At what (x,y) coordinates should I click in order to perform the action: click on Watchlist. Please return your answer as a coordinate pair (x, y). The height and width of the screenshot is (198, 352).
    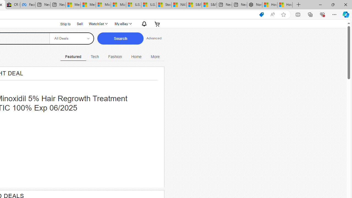
    Looking at the image, I should click on (98, 24).